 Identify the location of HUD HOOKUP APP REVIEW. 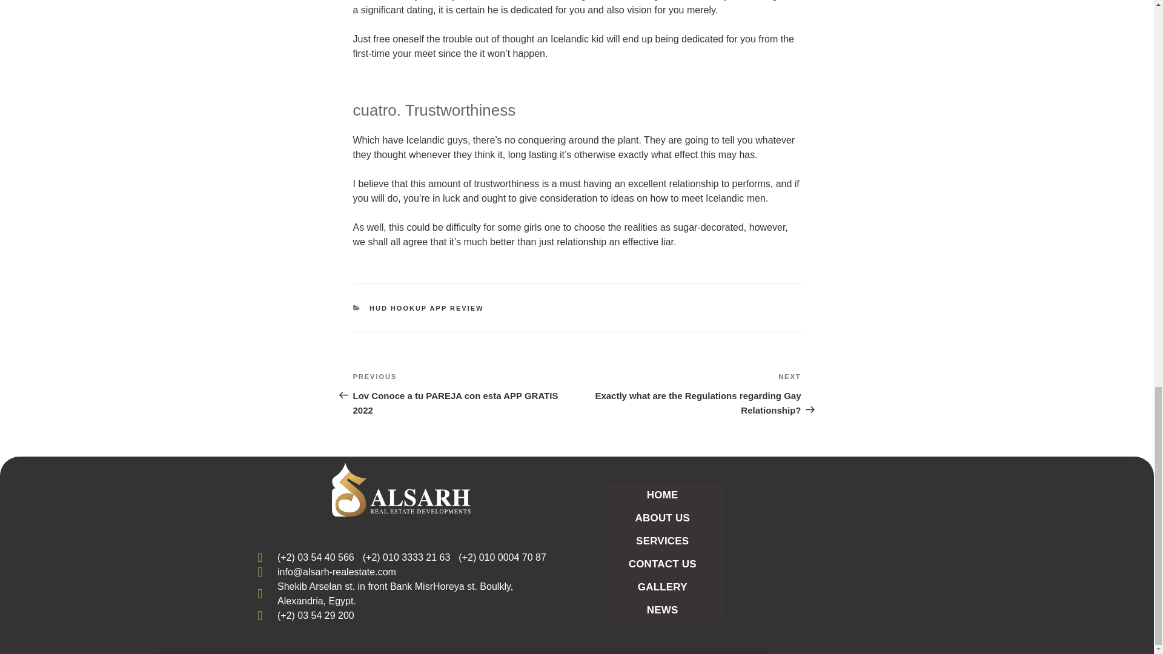
(662, 564).